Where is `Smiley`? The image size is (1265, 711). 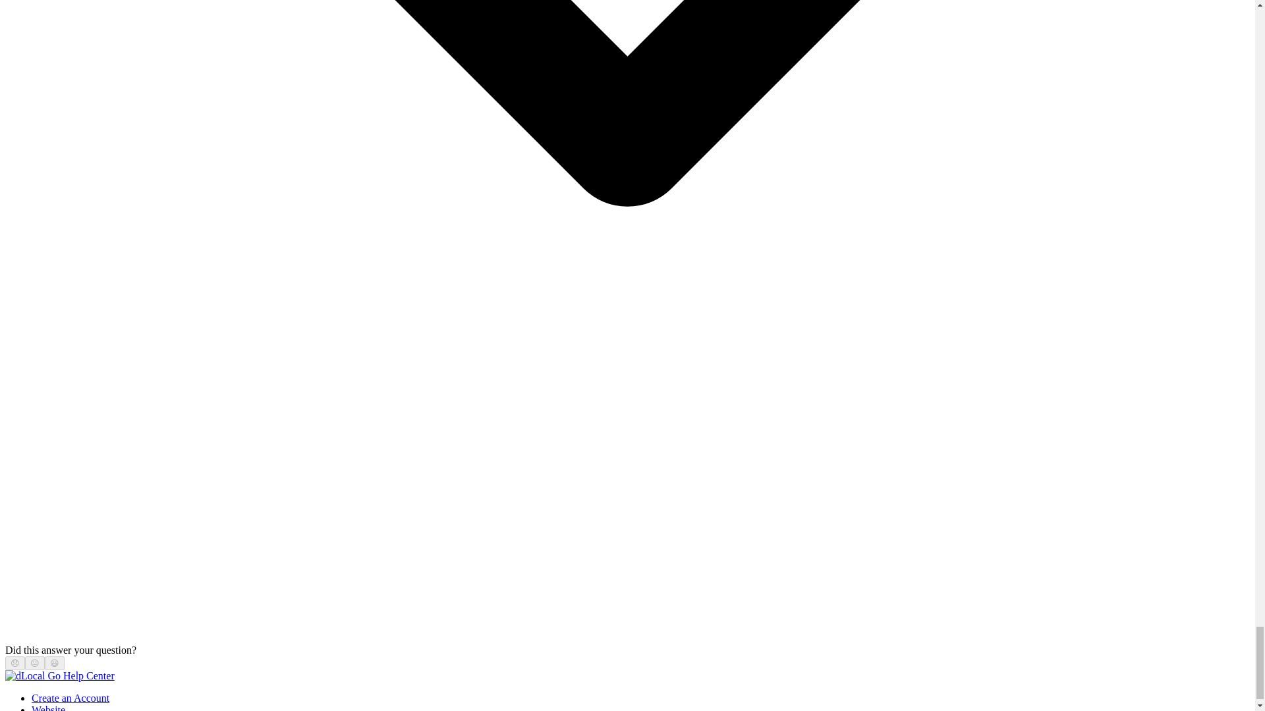 Smiley is located at coordinates (55, 664).